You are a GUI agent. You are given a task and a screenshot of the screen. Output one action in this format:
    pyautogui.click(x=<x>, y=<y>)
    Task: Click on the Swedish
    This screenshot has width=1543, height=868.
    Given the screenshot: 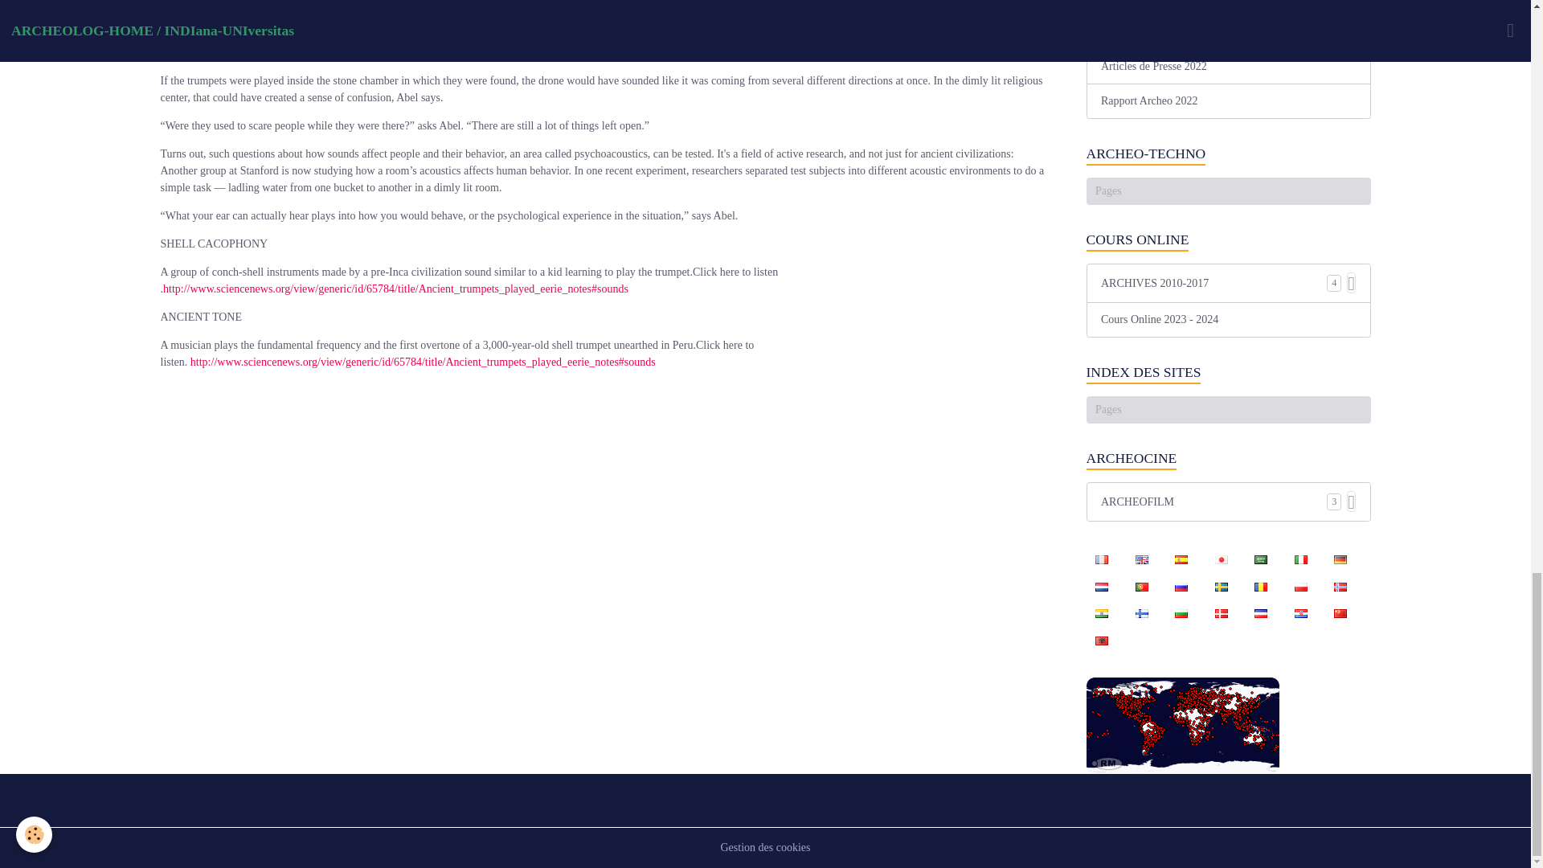 What is the action you would take?
    pyautogui.click(x=1221, y=585)
    